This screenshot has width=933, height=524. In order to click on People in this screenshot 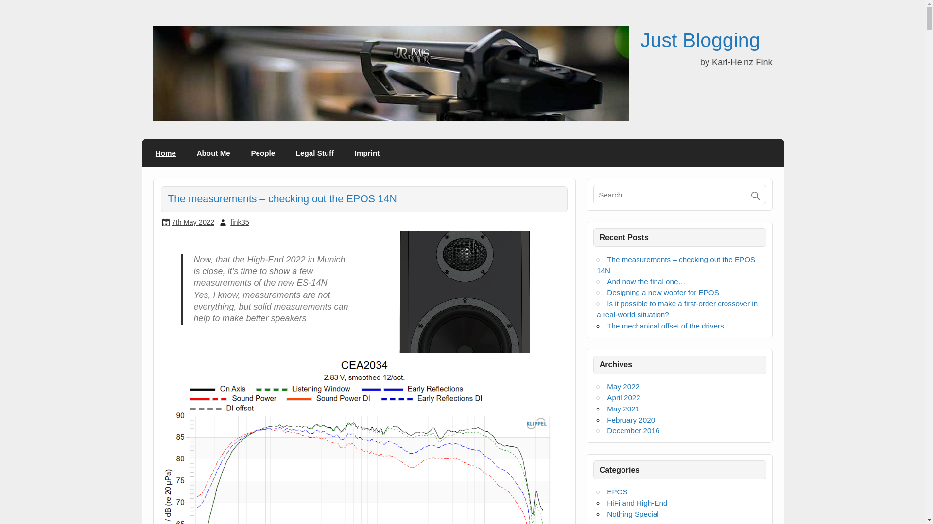, I will do `click(263, 153)`.